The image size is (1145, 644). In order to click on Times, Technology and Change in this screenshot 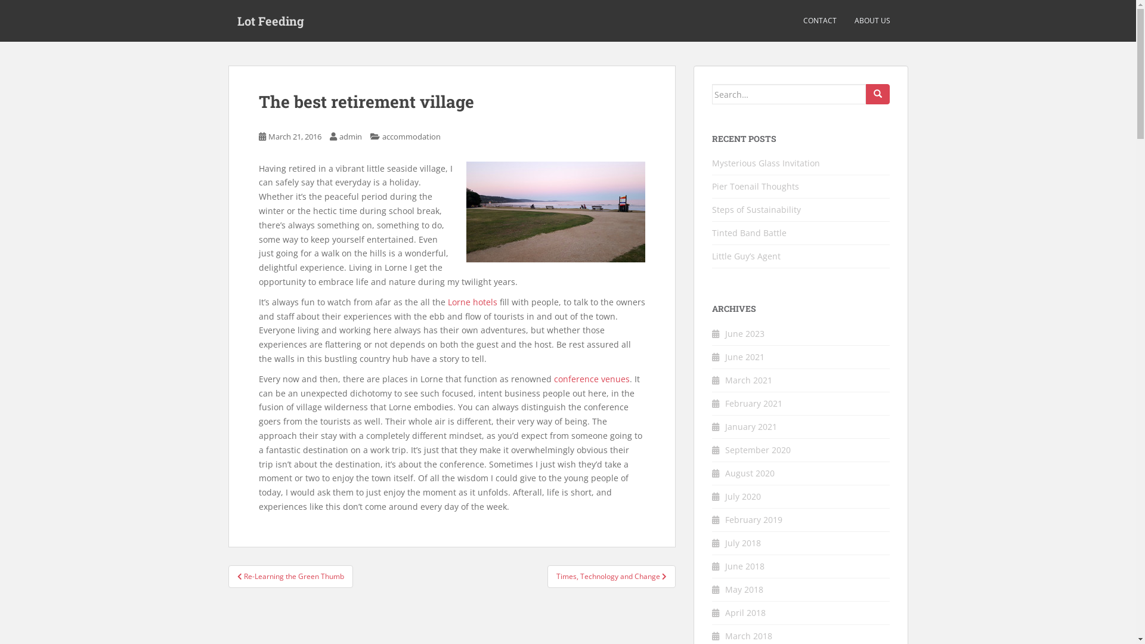, I will do `click(612, 577)`.